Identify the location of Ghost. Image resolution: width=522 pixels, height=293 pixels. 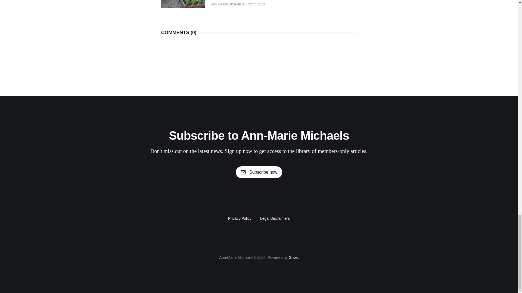
(294, 257).